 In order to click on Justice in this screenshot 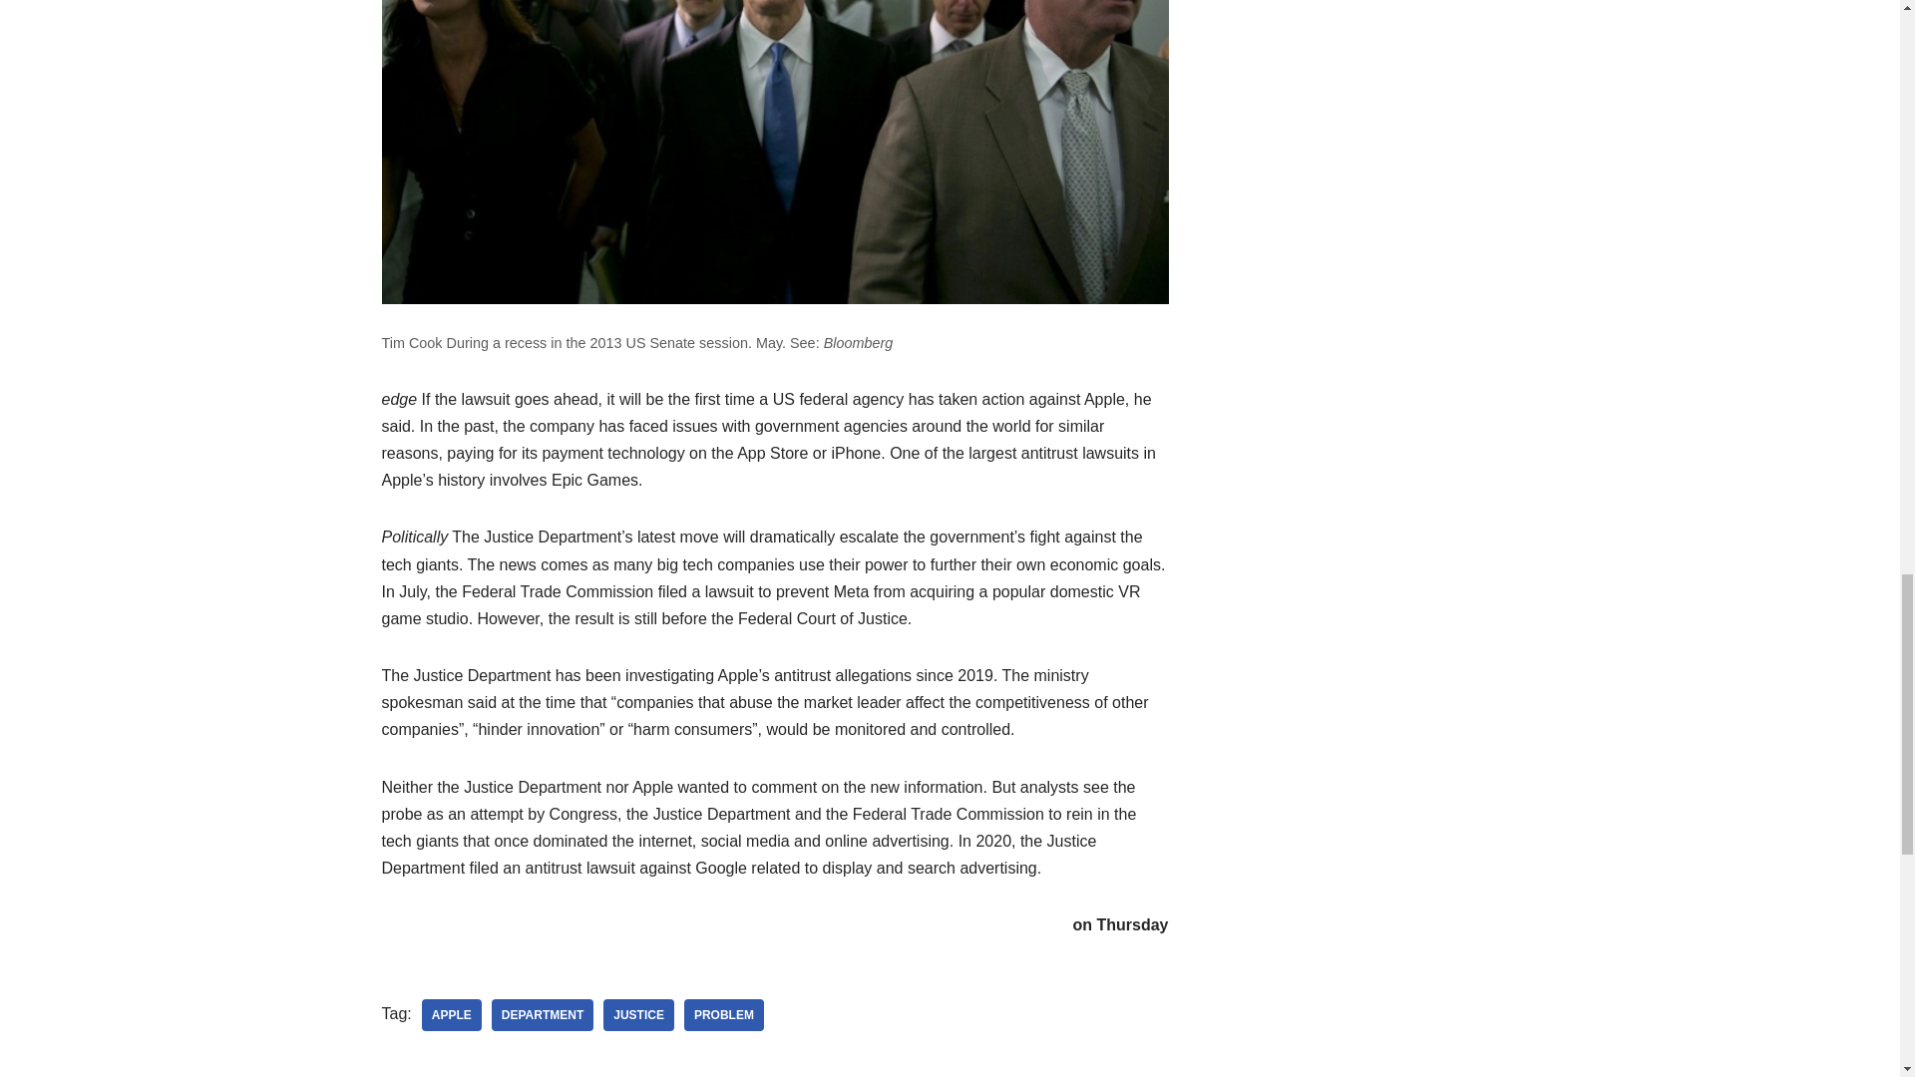, I will do `click(638, 1015)`.